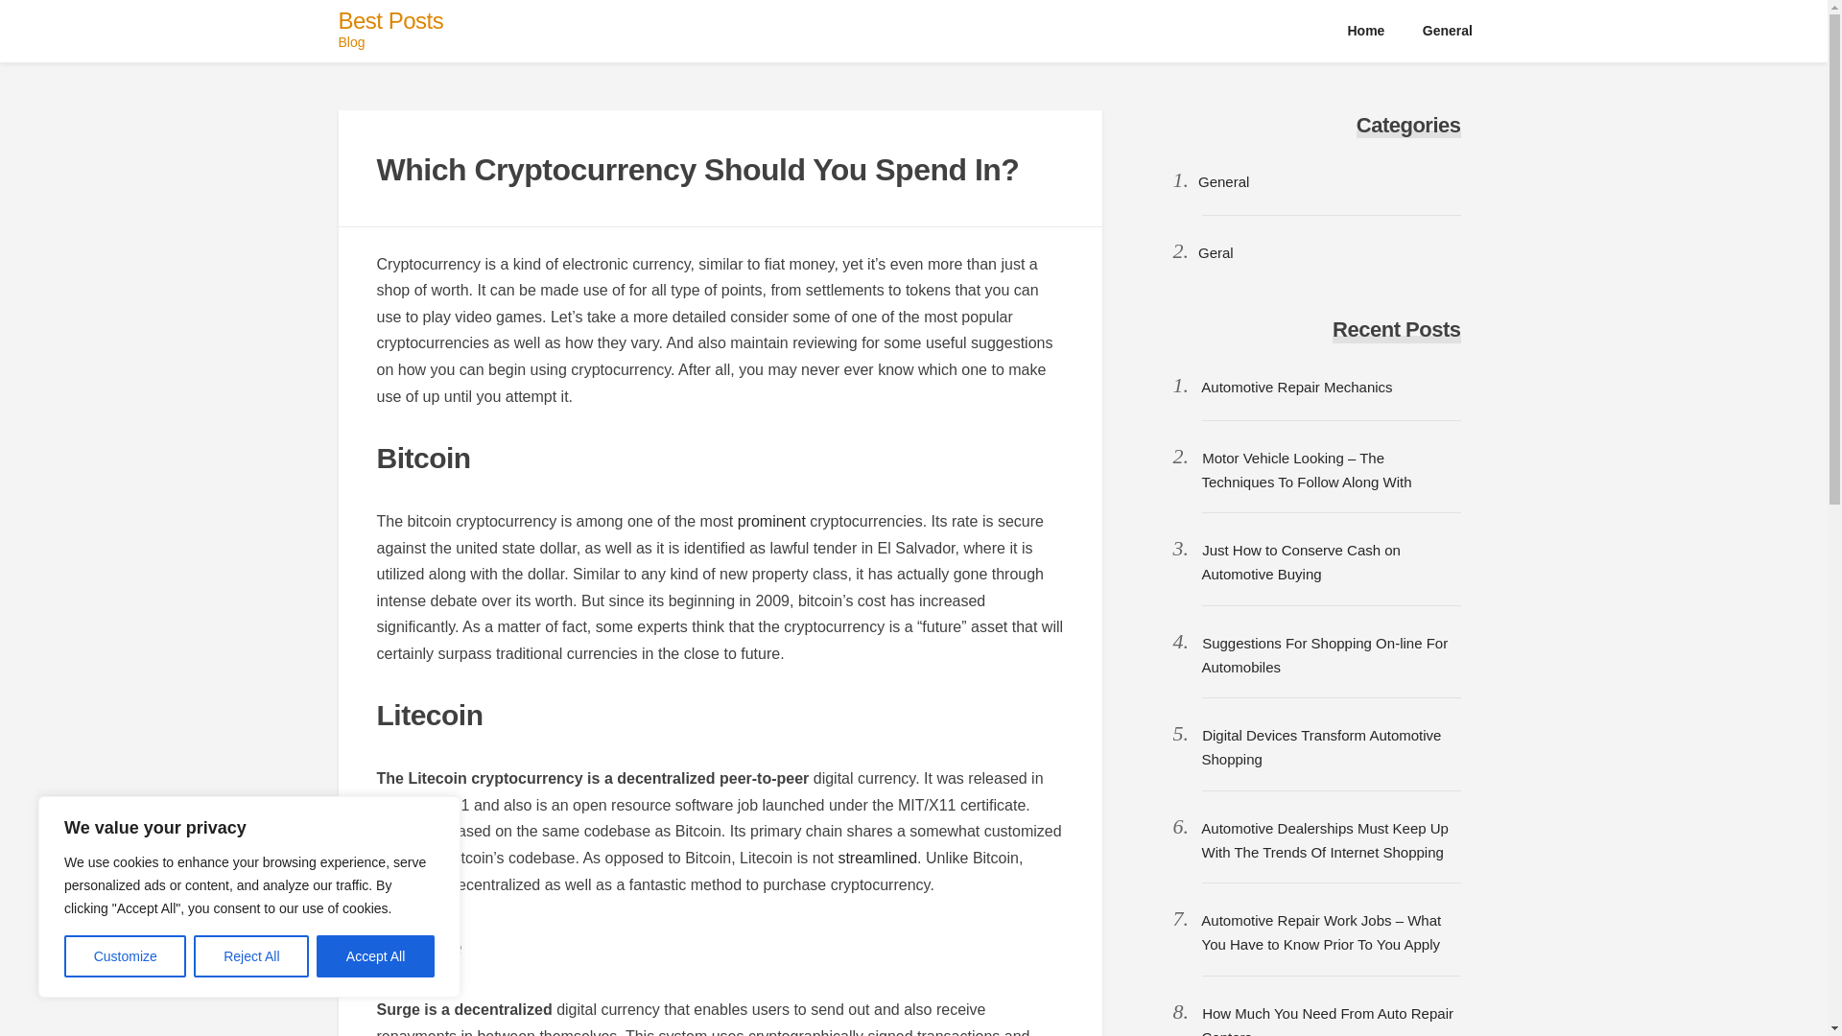 The width and height of the screenshot is (1842, 1036). Describe the element at coordinates (1296, 387) in the screenshot. I see `Automotive Repair Mechanics` at that location.